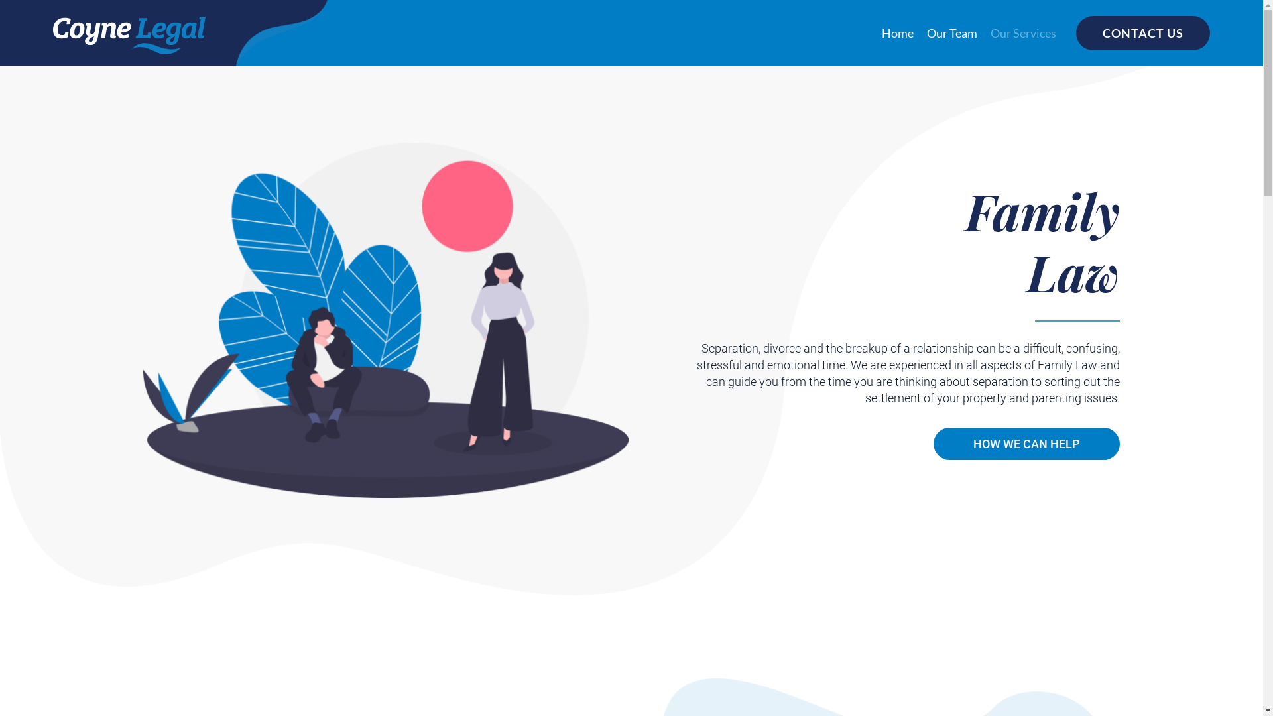 This screenshot has width=1273, height=716. I want to click on HOW WE CAN HELP, so click(1026, 444).